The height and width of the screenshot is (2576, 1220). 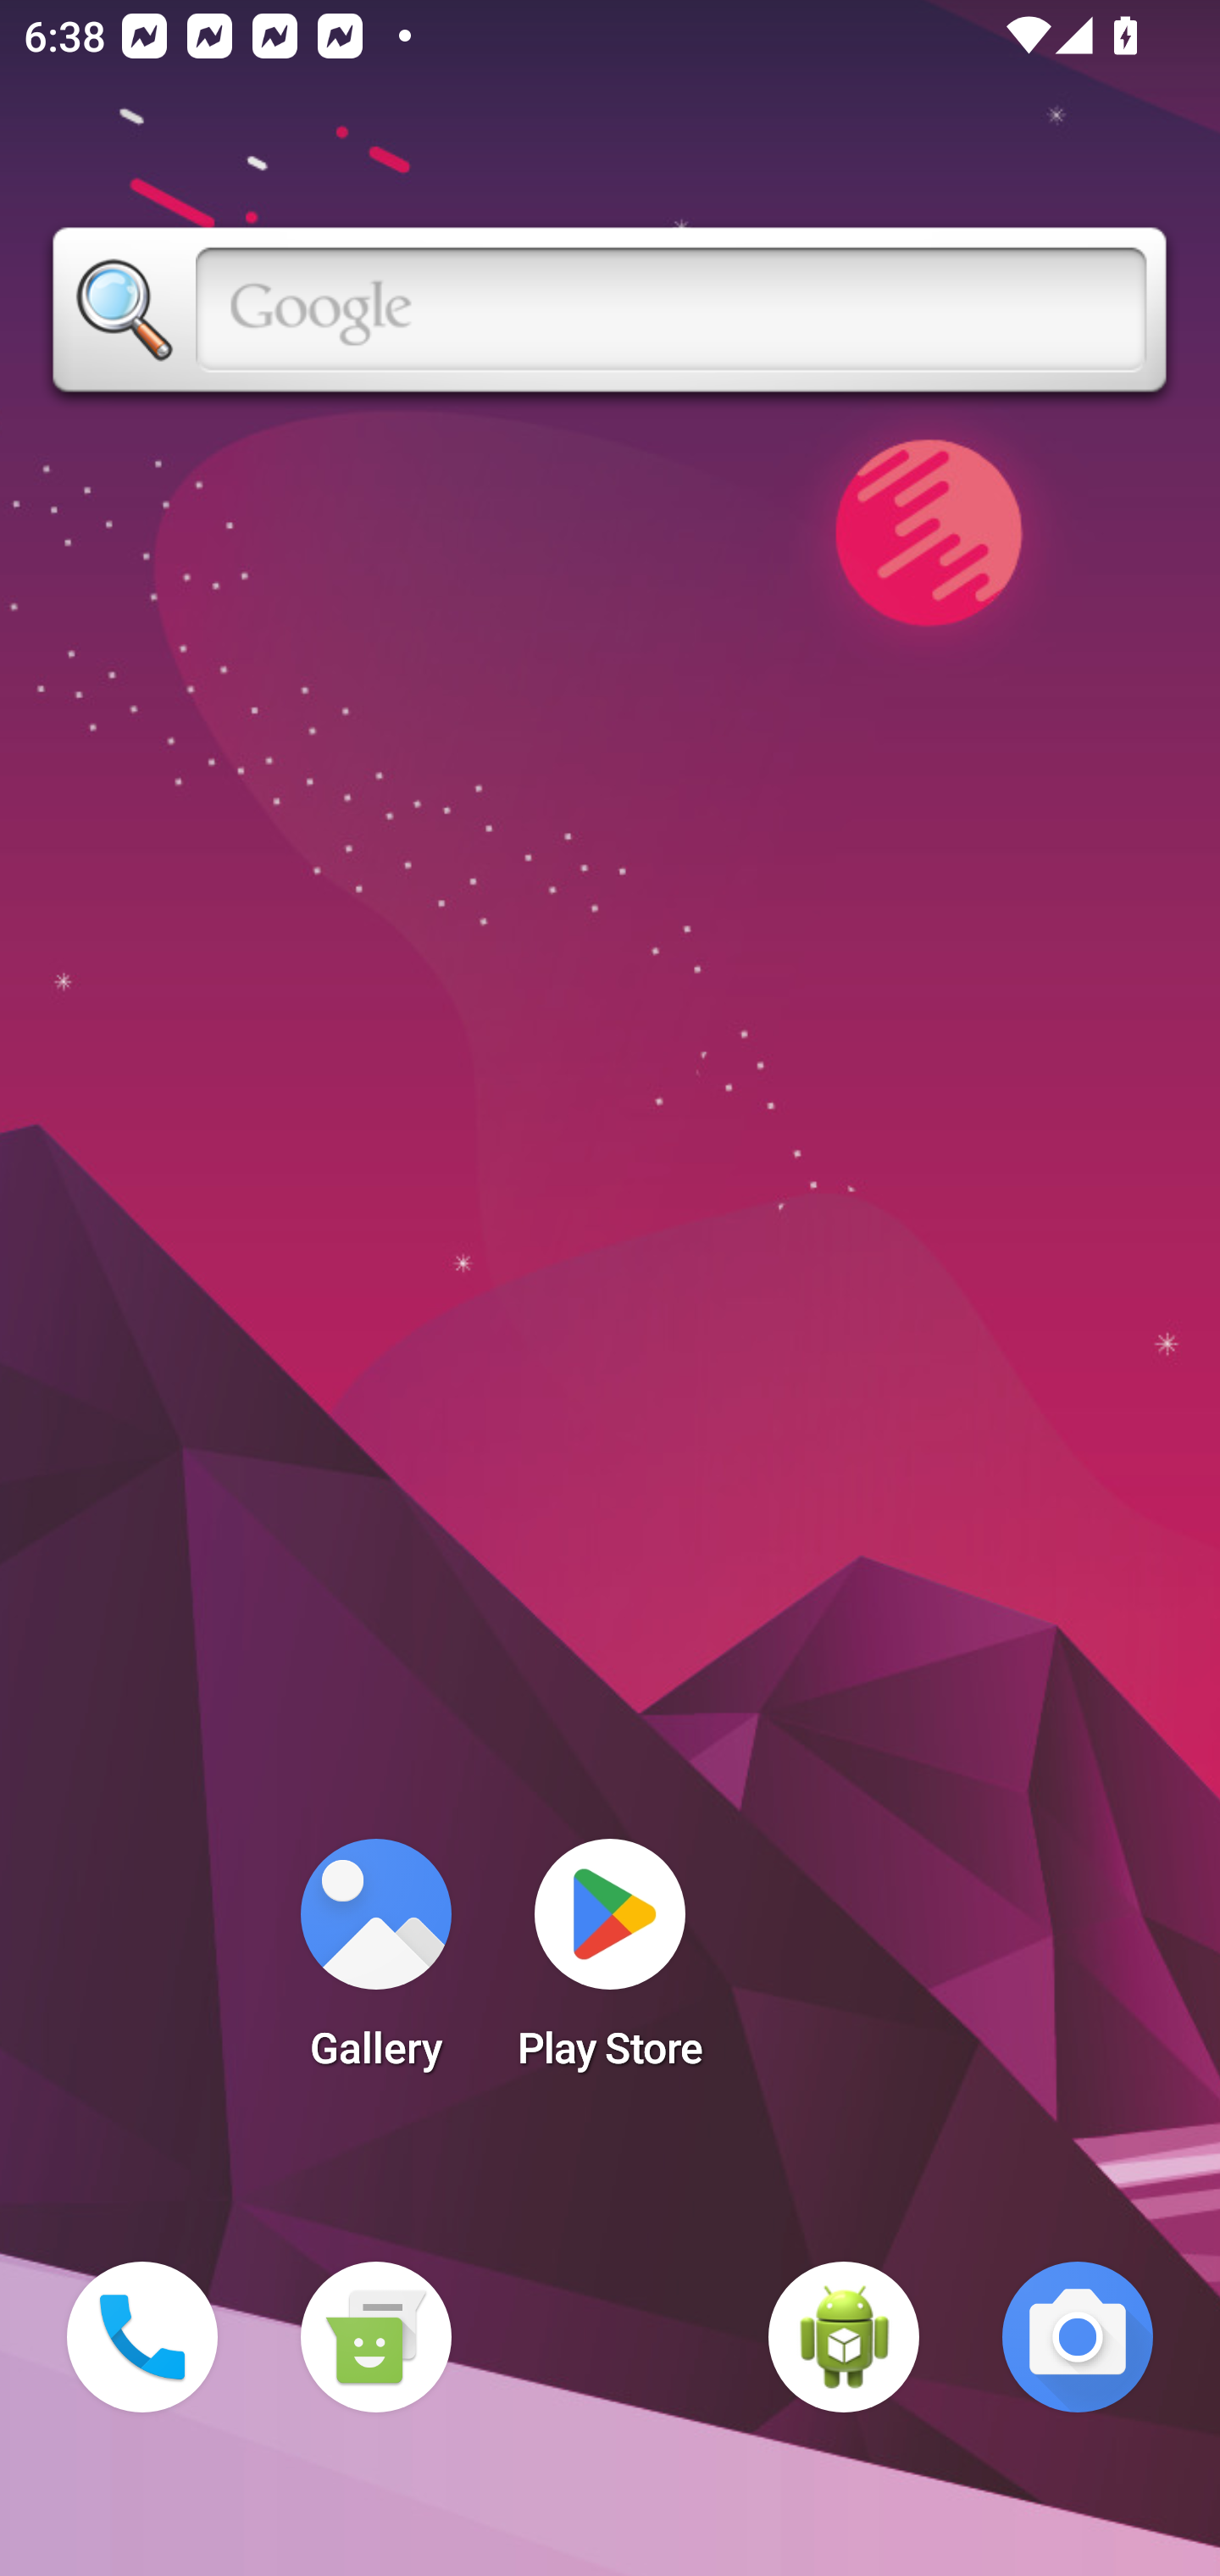 I want to click on WebView Browser Tester, so click(x=844, y=2337).